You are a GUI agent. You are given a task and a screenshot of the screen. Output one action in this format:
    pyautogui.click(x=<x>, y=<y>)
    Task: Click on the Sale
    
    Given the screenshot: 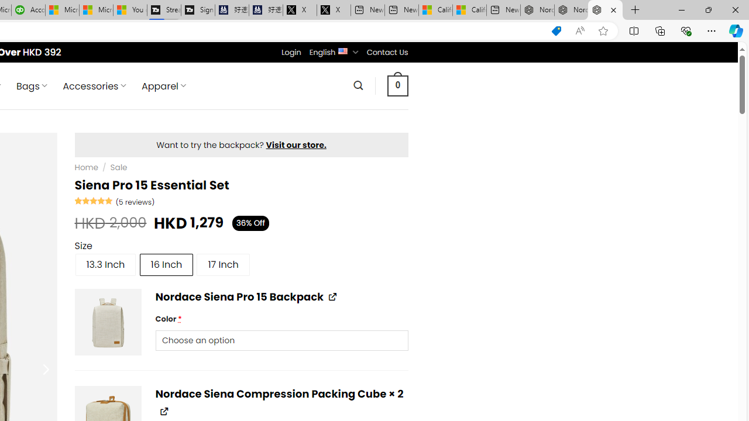 What is the action you would take?
    pyautogui.click(x=118, y=167)
    